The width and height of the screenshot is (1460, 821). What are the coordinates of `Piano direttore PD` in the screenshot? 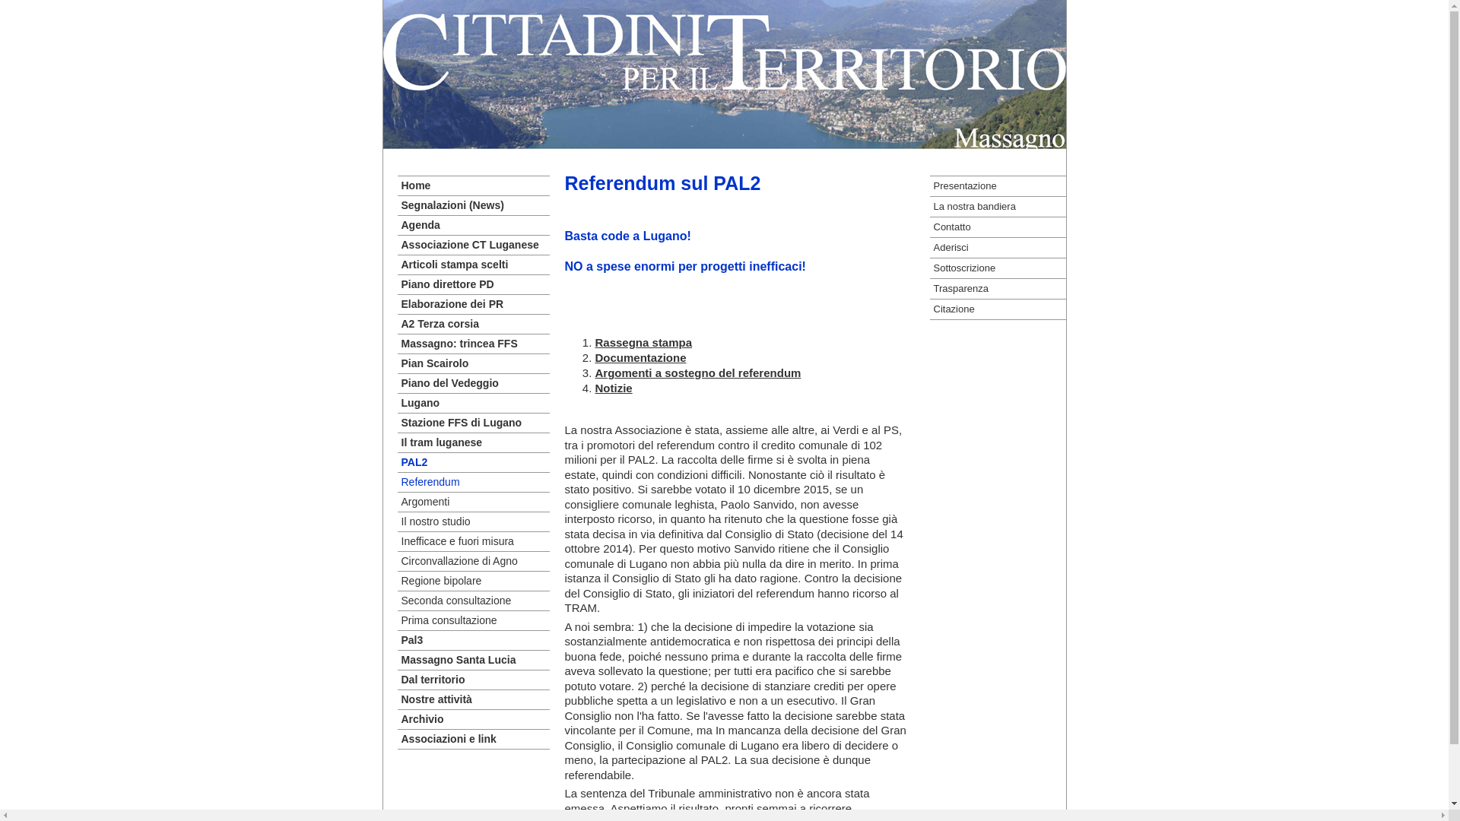 It's located at (473, 284).